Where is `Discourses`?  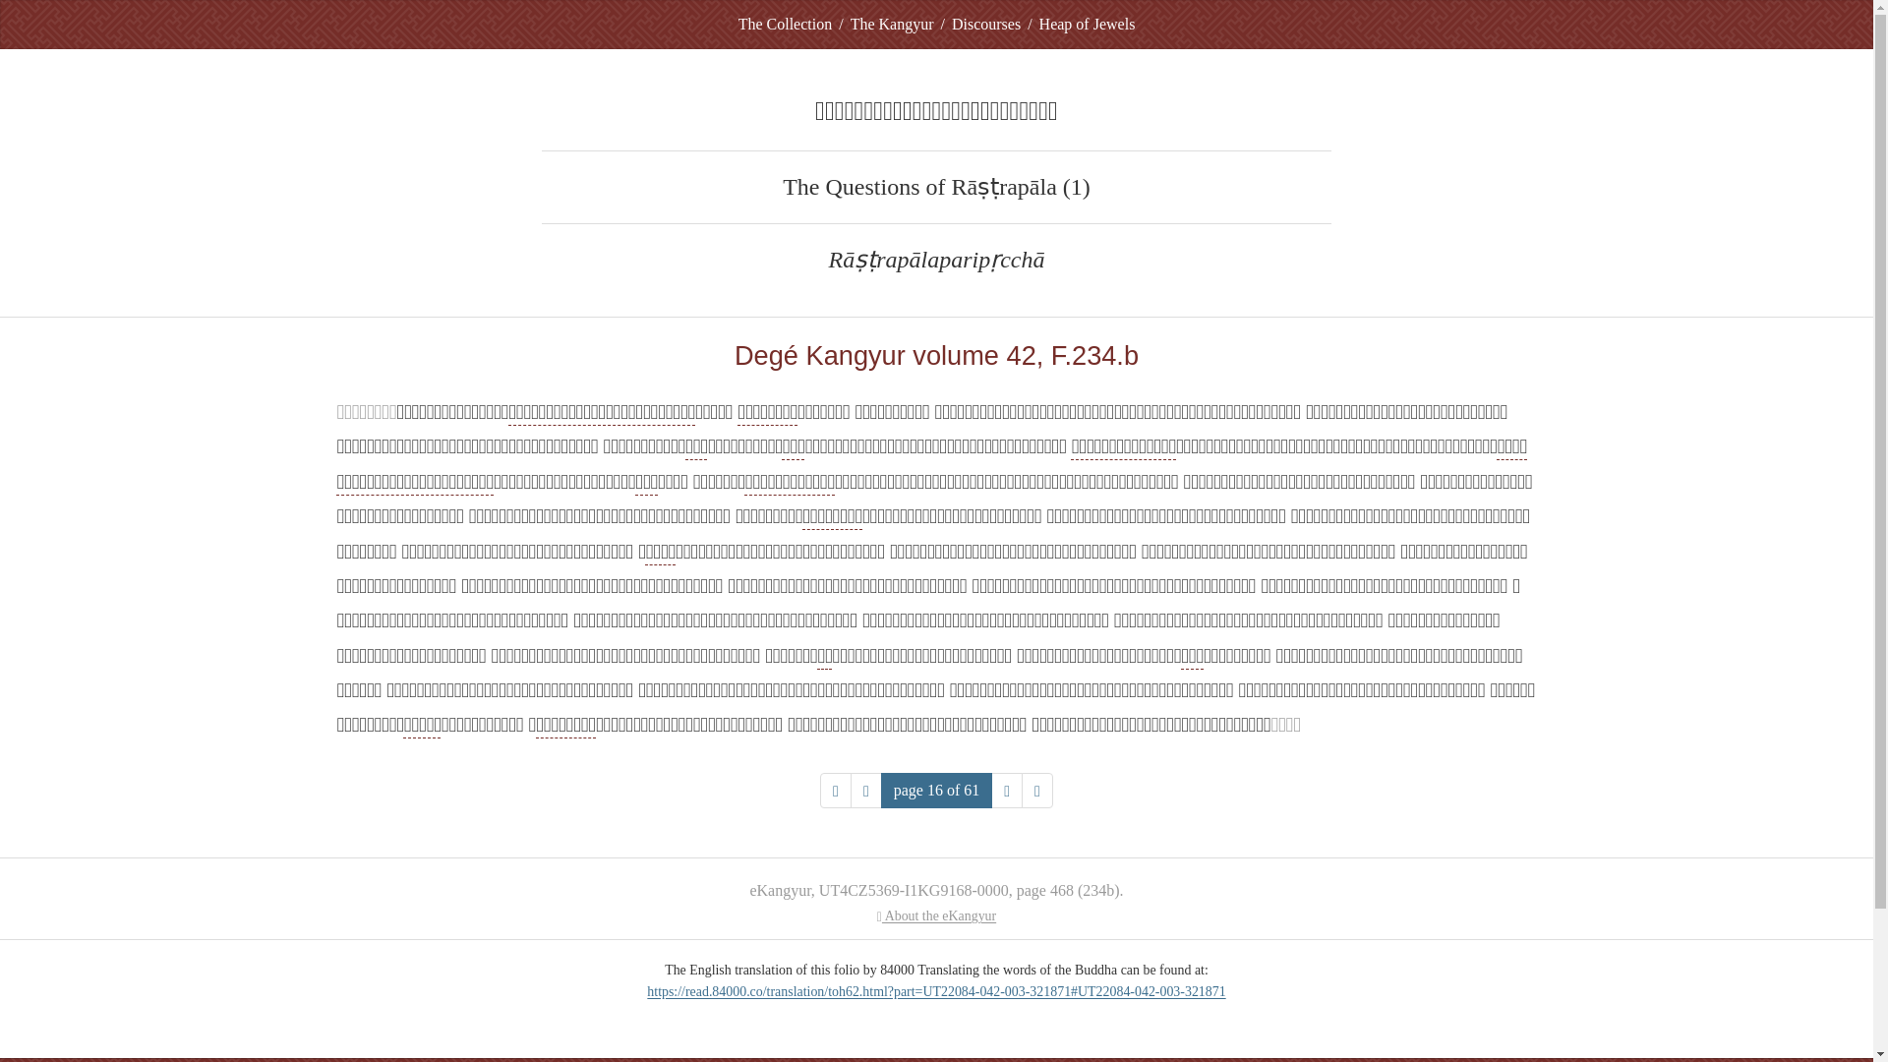
Discourses is located at coordinates (985, 24).